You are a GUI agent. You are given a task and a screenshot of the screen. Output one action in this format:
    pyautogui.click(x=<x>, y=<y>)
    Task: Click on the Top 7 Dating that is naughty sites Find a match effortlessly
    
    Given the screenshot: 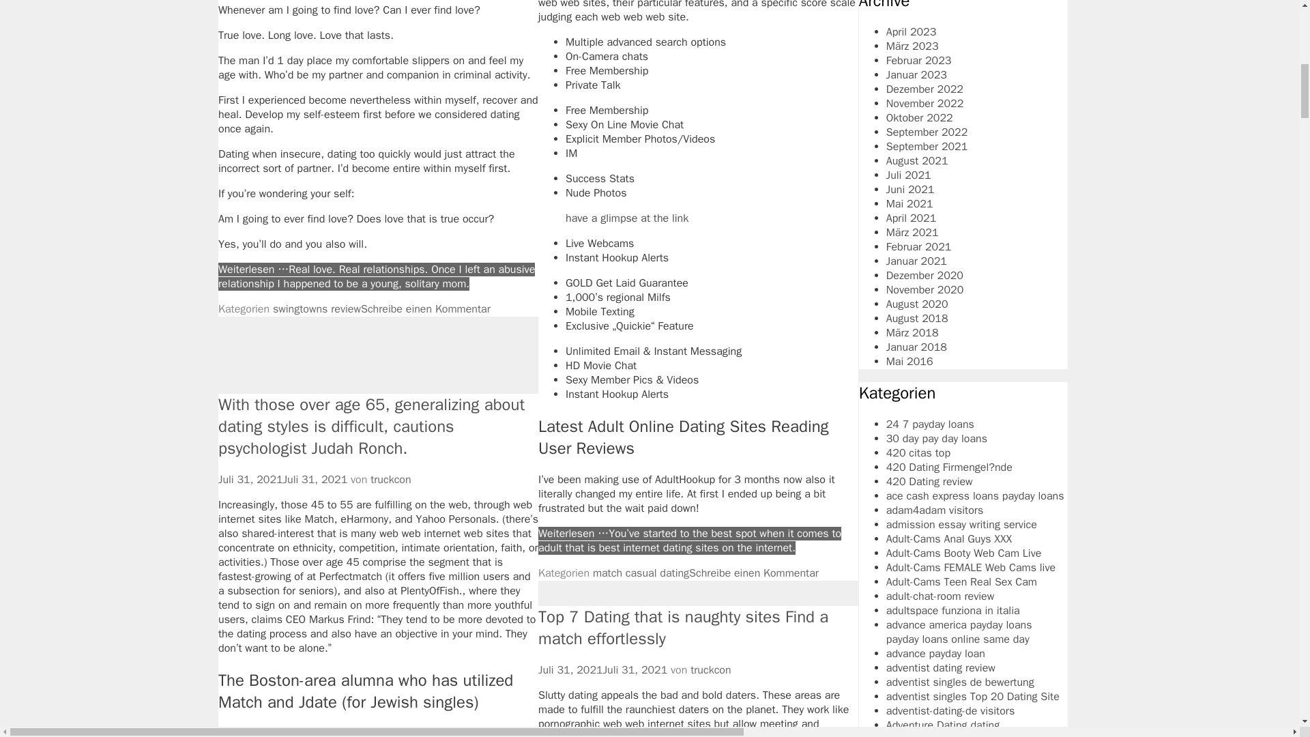 What is the action you would take?
    pyautogui.click(x=683, y=628)
    